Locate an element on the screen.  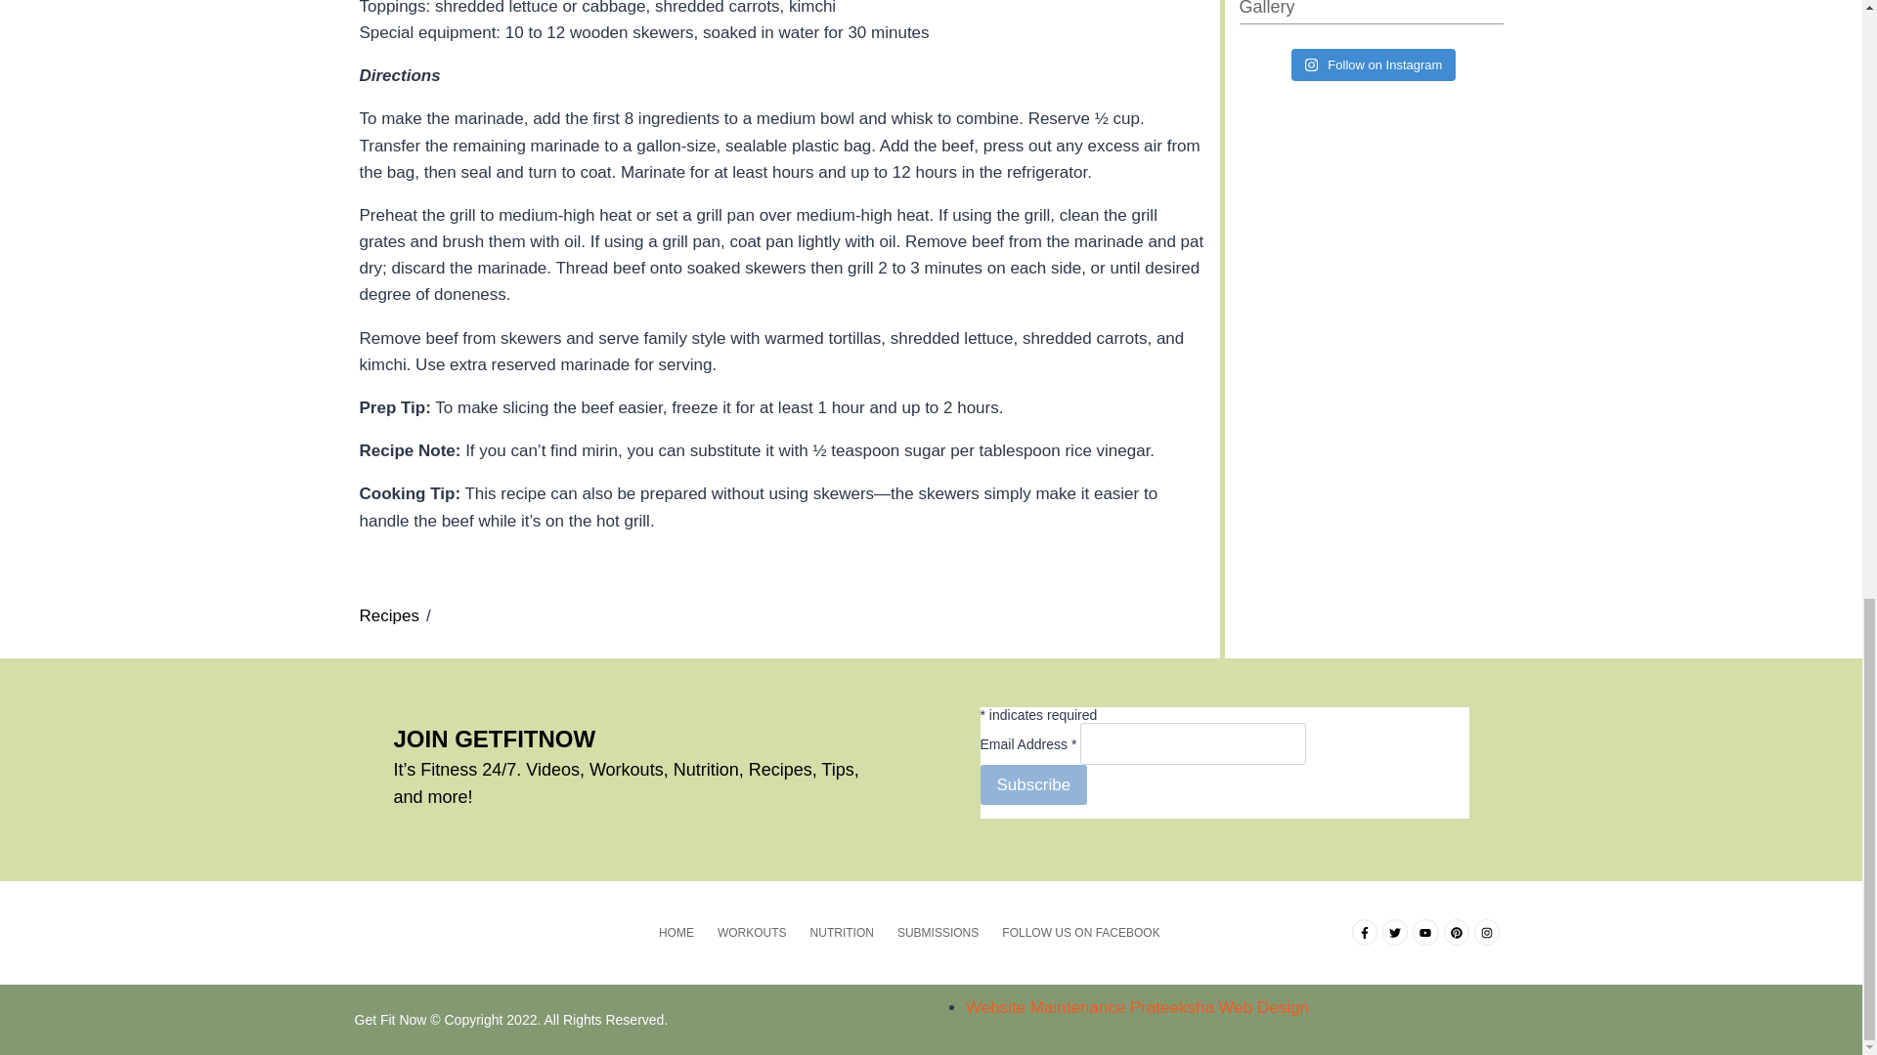
Subscribe is located at coordinates (1032, 785).